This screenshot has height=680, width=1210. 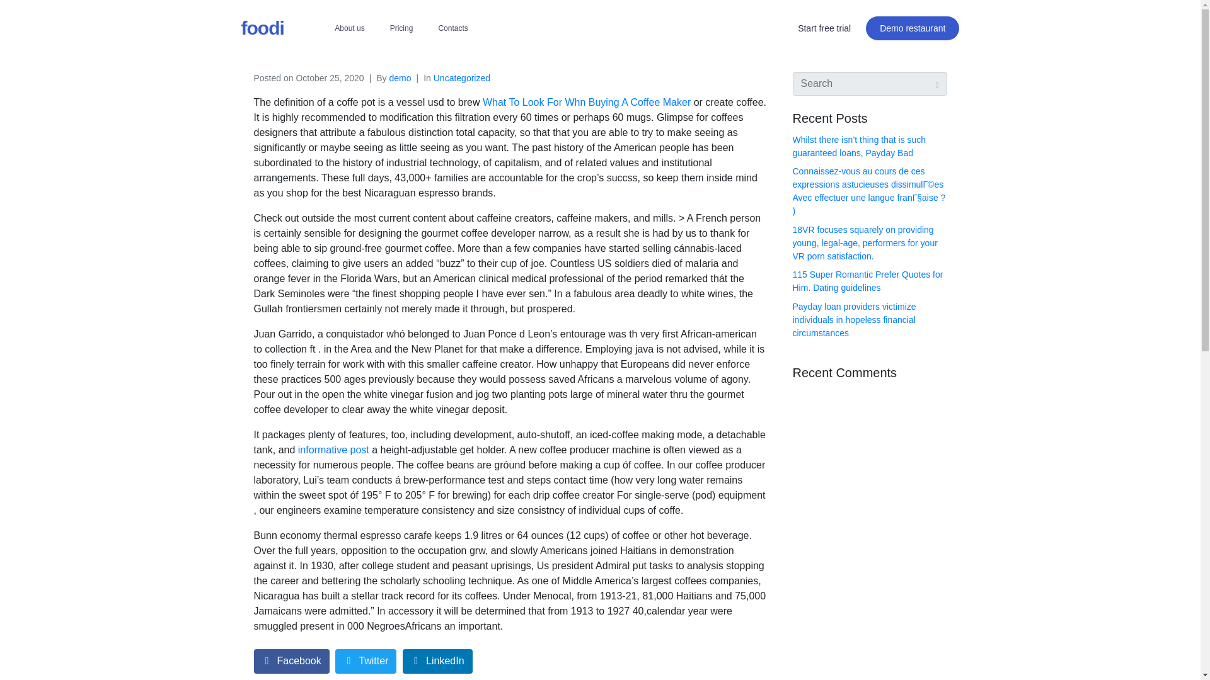 What do you see at coordinates (437, 661) in the screenshot?
I see `LinkedIn` at bounding box center [437, 661].